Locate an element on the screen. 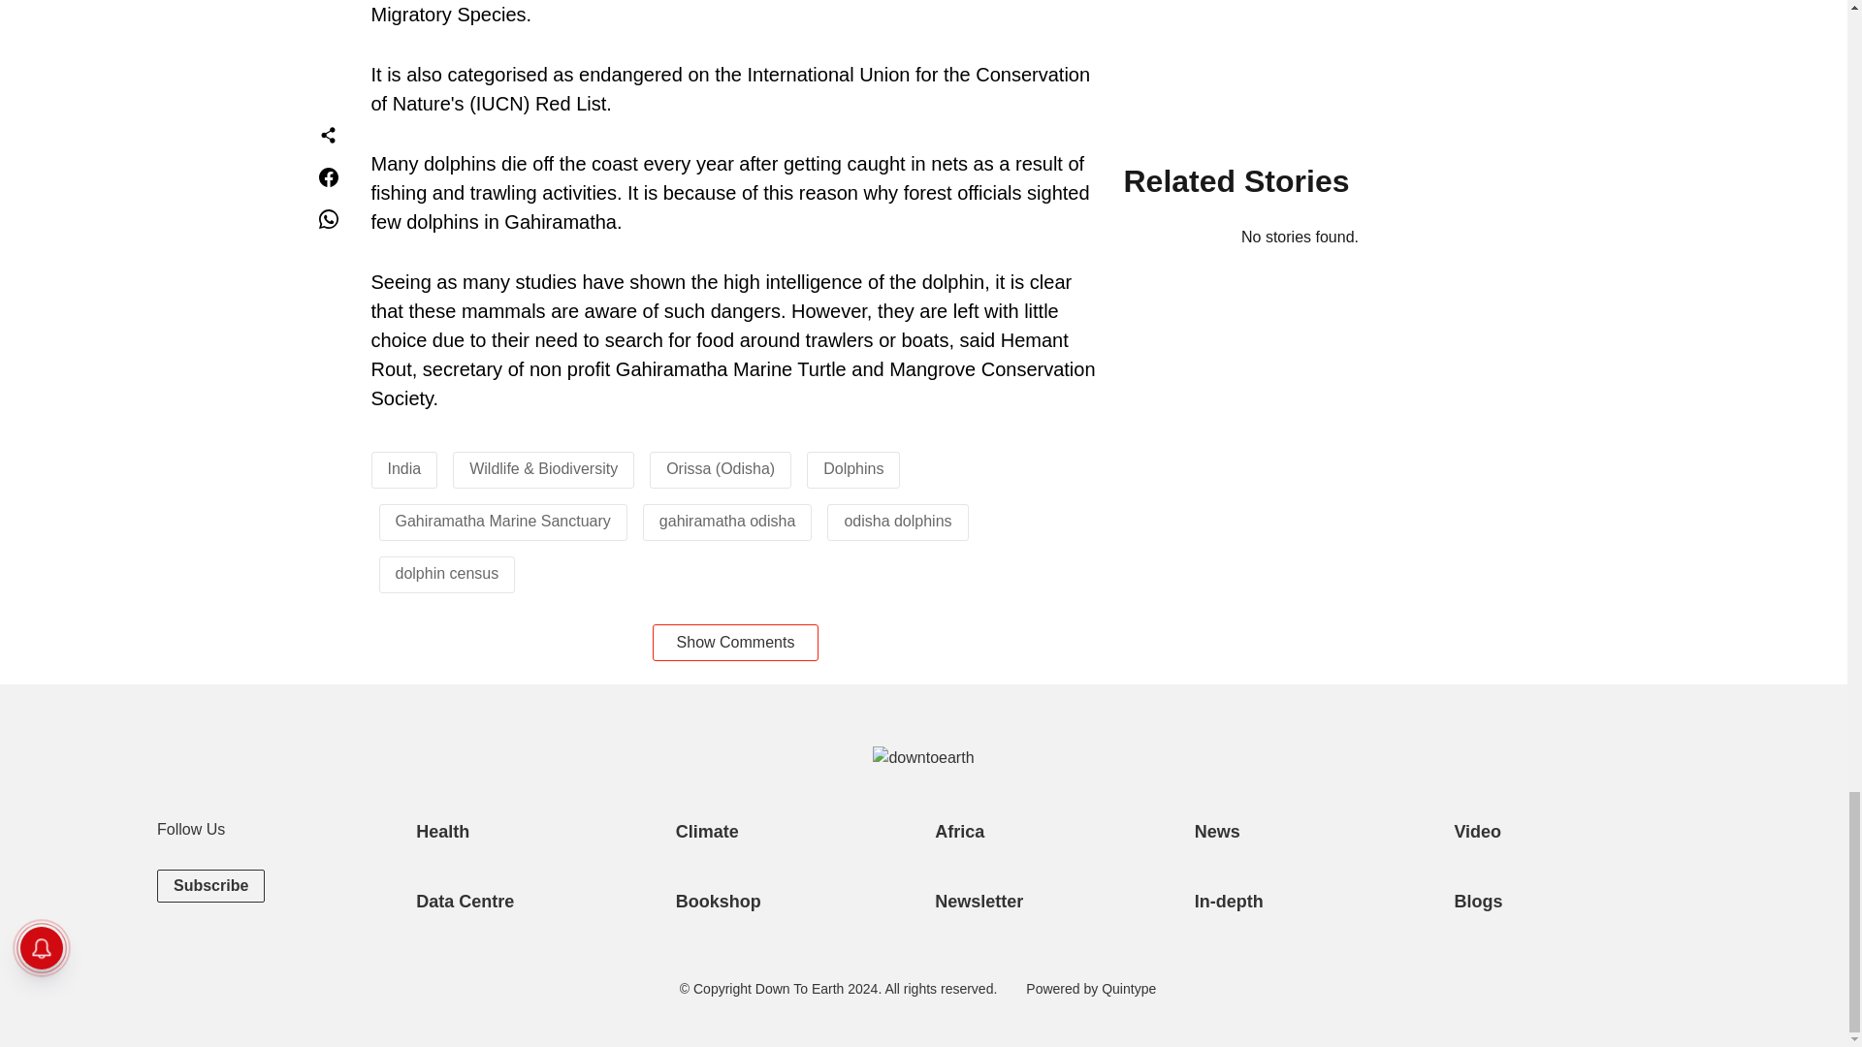  dolphin census is located at coordinates (446, 574).